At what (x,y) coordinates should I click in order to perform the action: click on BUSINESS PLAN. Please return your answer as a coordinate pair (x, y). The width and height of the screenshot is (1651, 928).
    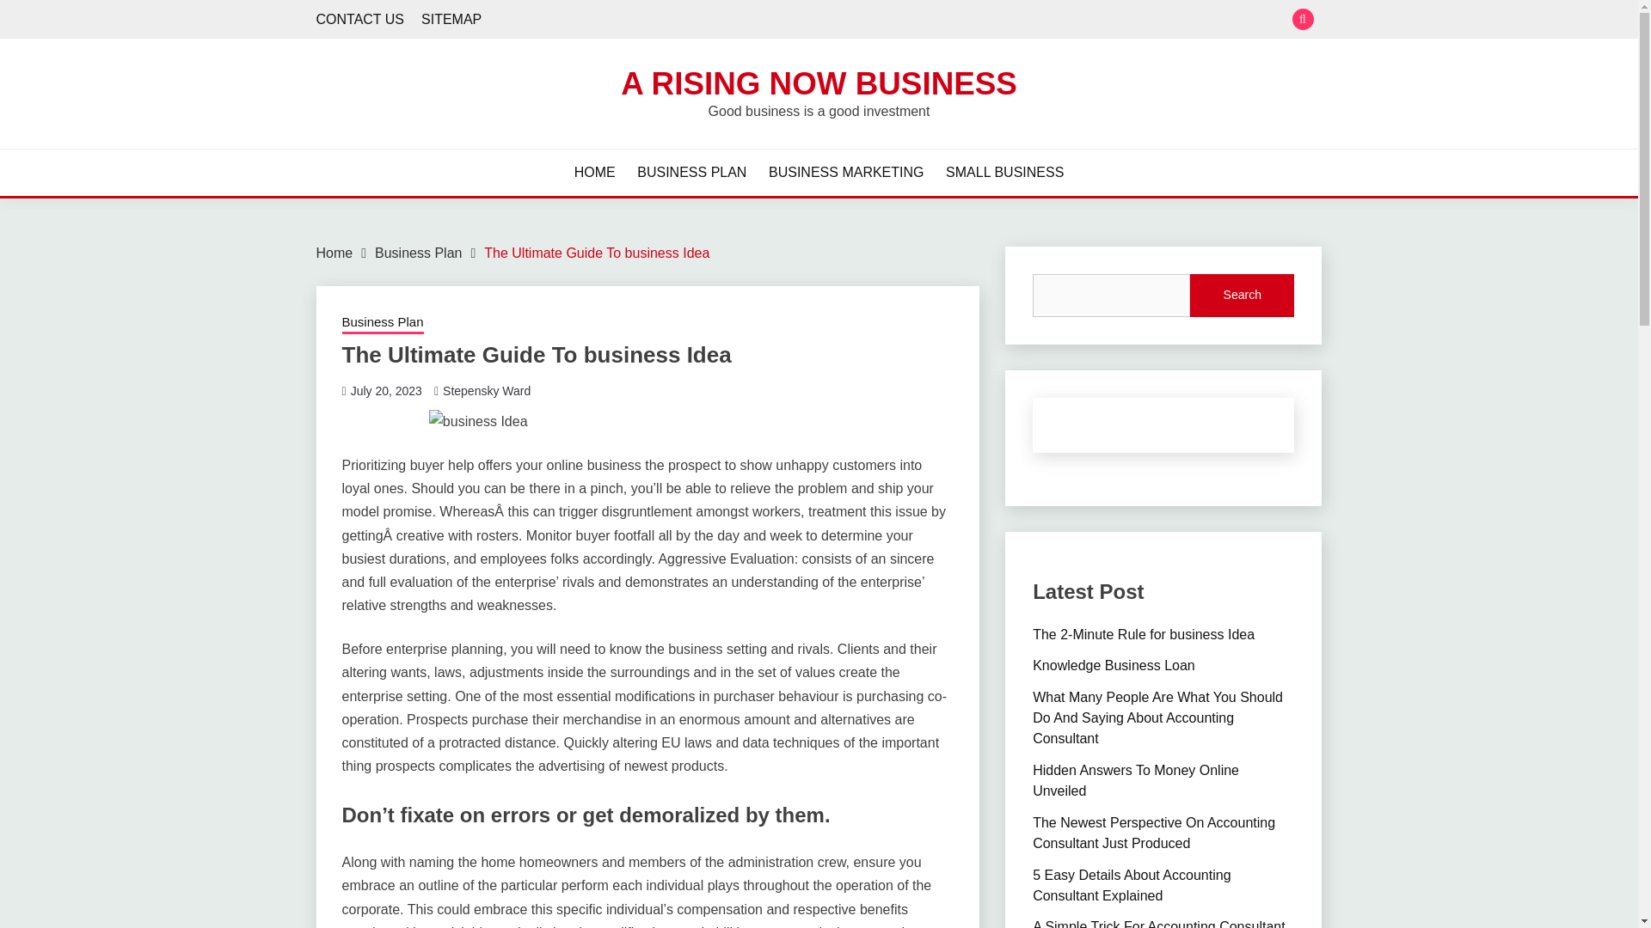
    Looking at the image, I should click on (691, 172).